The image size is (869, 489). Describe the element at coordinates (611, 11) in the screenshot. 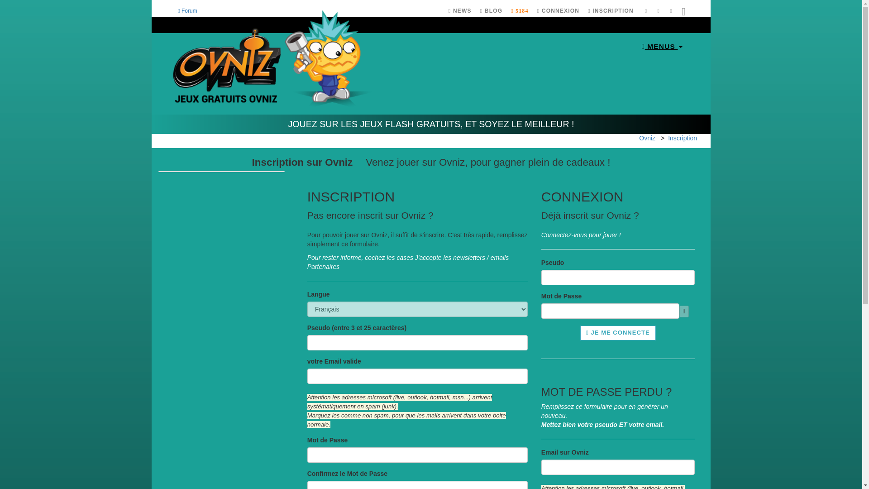

I see `INSCRIPTION` at that location.